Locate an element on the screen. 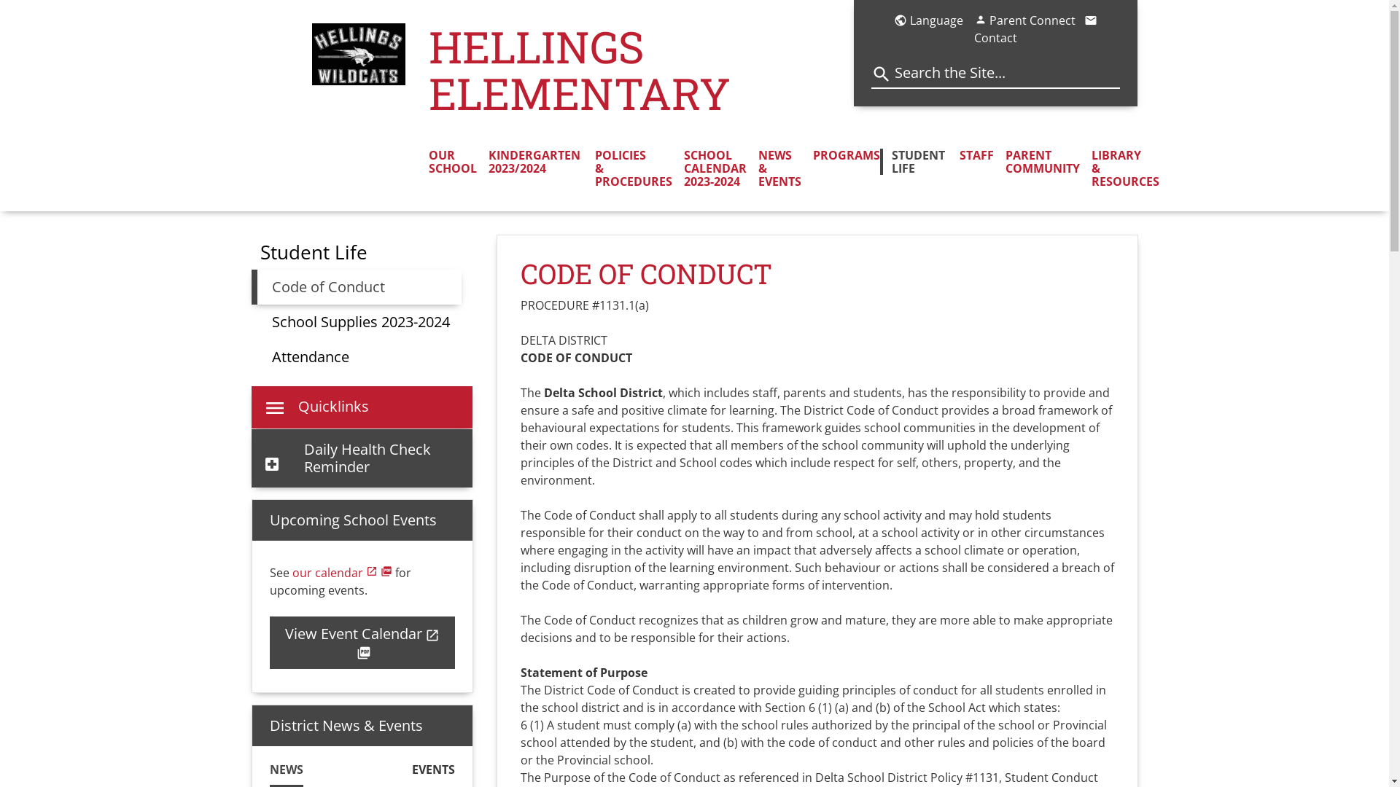  PARENT 
COMMUNITY is located at coordinates (1037, 162).